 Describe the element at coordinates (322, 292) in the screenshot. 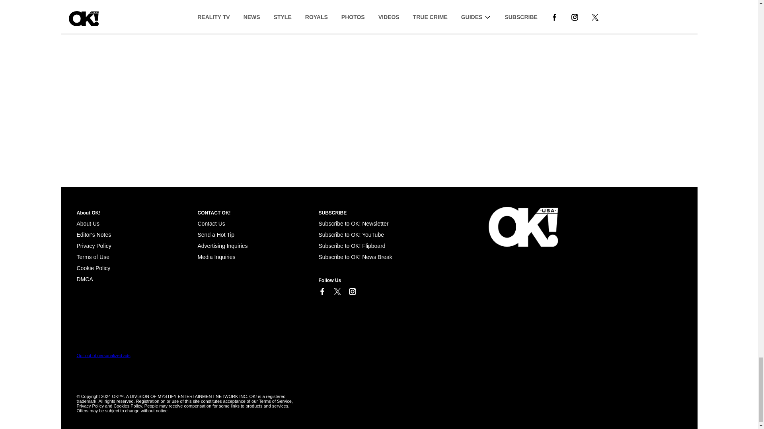

I see `Link to Facebook` at that location.